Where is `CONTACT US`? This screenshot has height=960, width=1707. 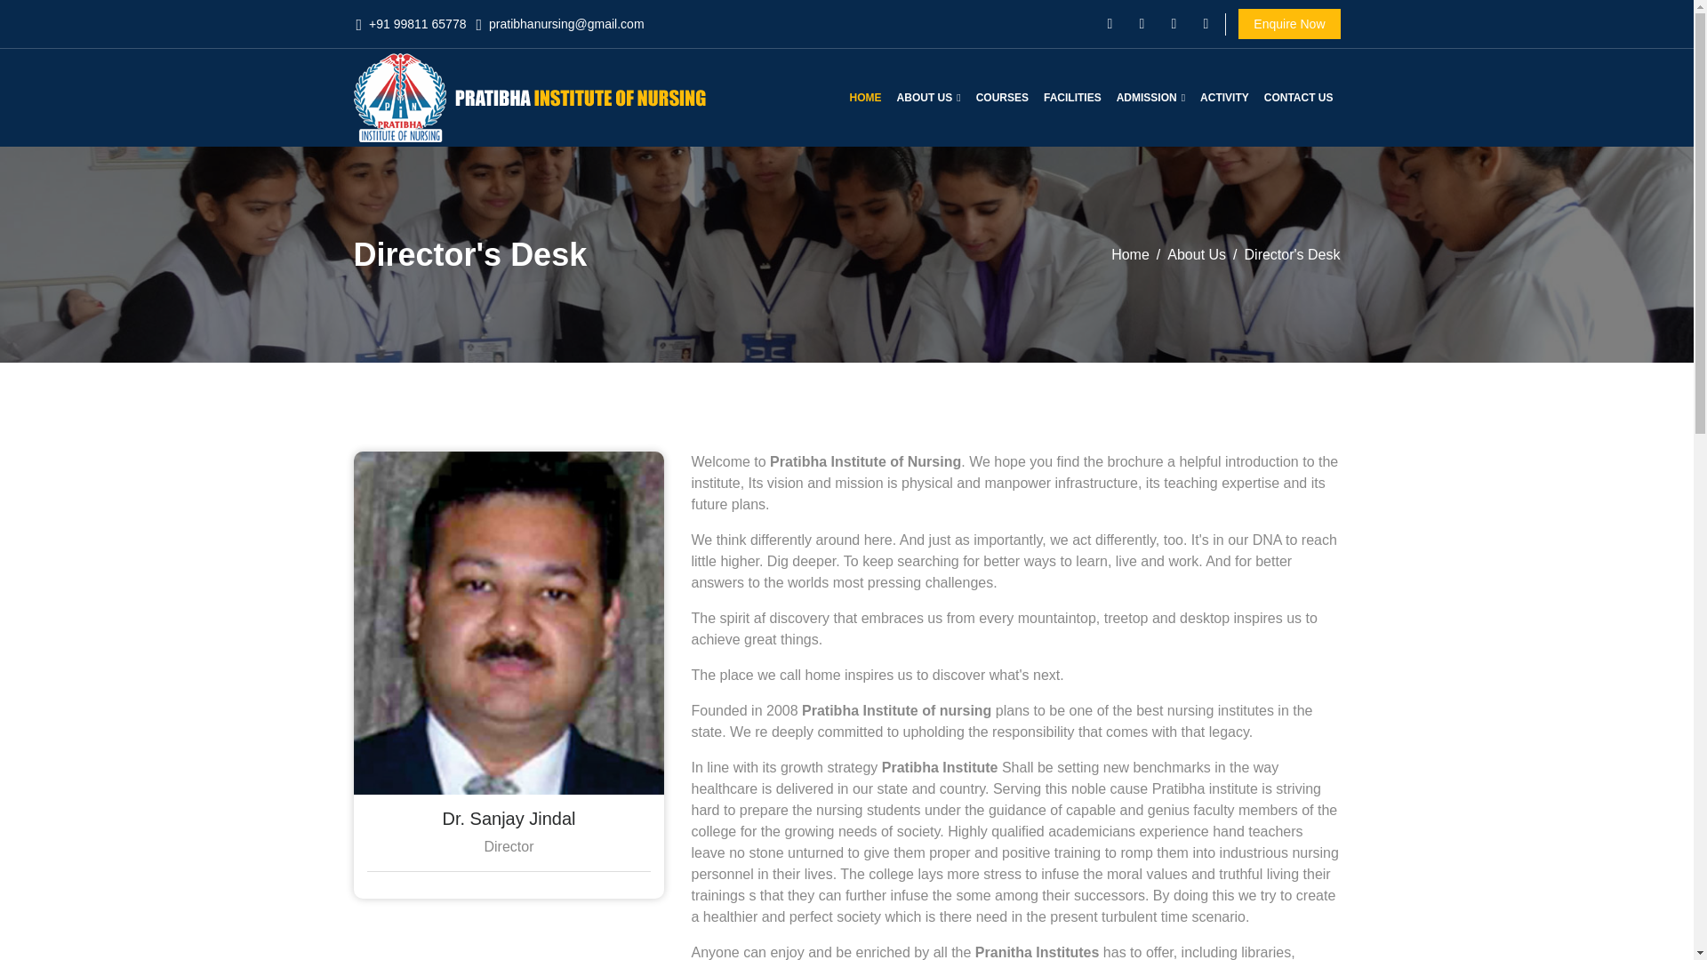 CONTACT US is located at coordinates (1298, 97).